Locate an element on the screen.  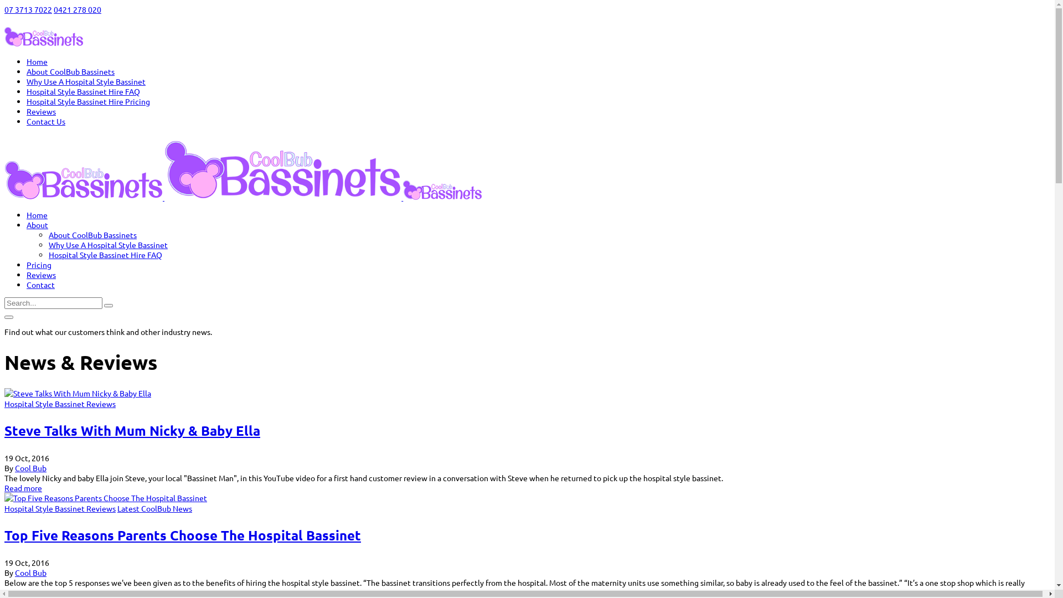
Why Use A Hospital Style Bassinet is located at coordinates (109, 245).